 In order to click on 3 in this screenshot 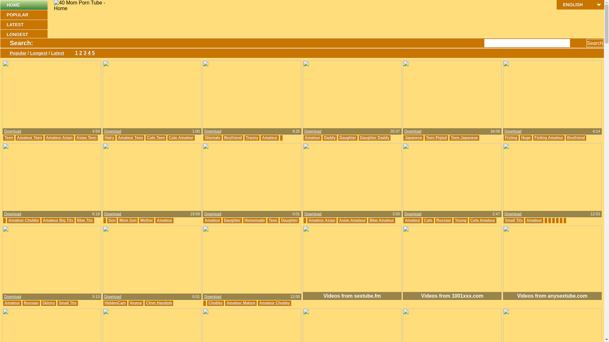, I will do `click(85, 53)`.